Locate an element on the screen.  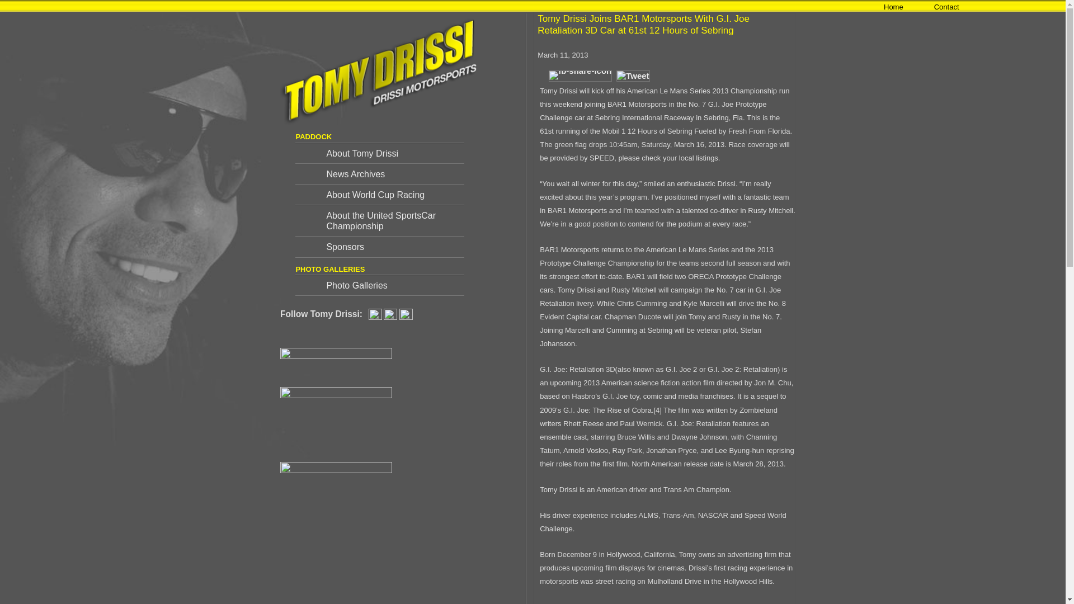
About World Cup Racing is located at coordinates (379, 195).